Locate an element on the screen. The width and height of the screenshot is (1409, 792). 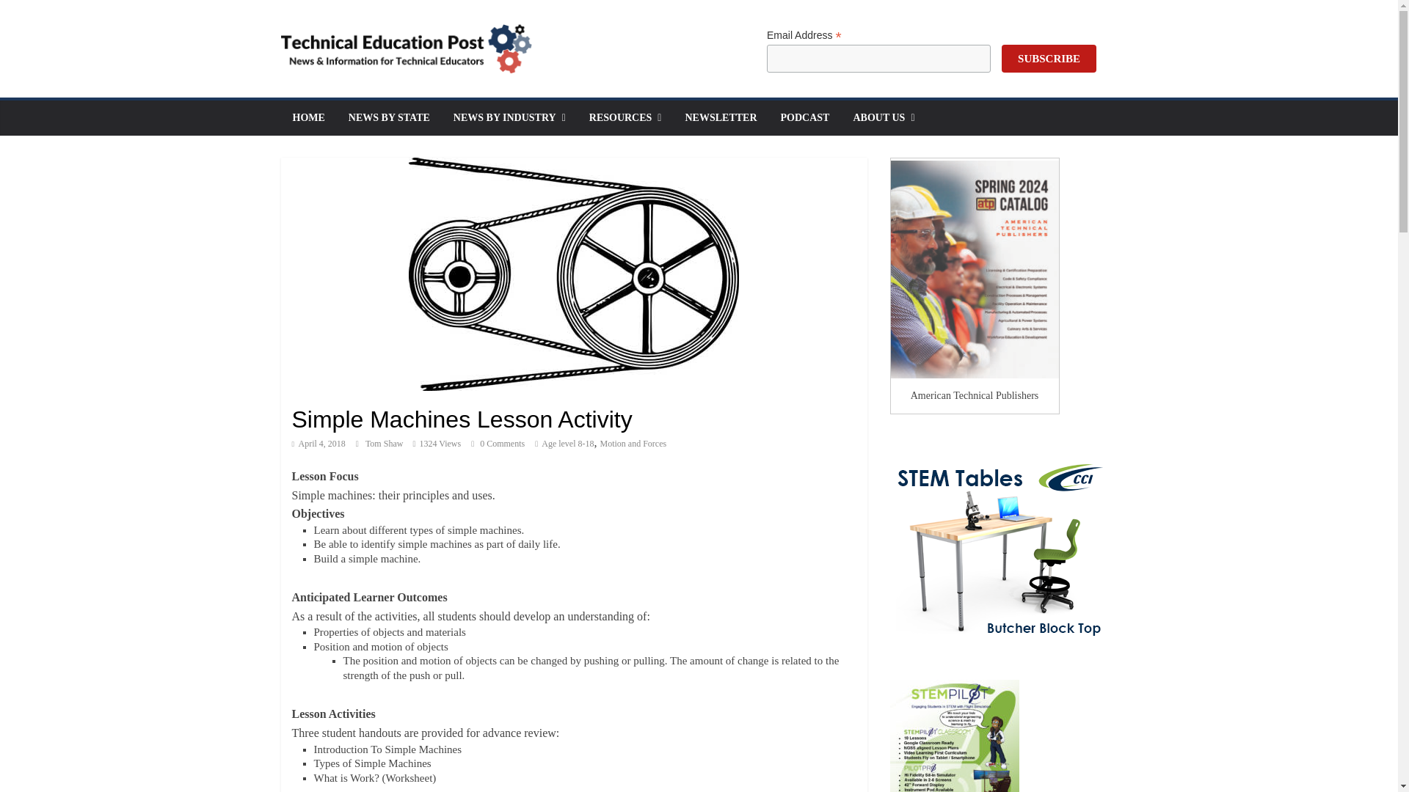
PODCAST is located at coordinates (805, 117).